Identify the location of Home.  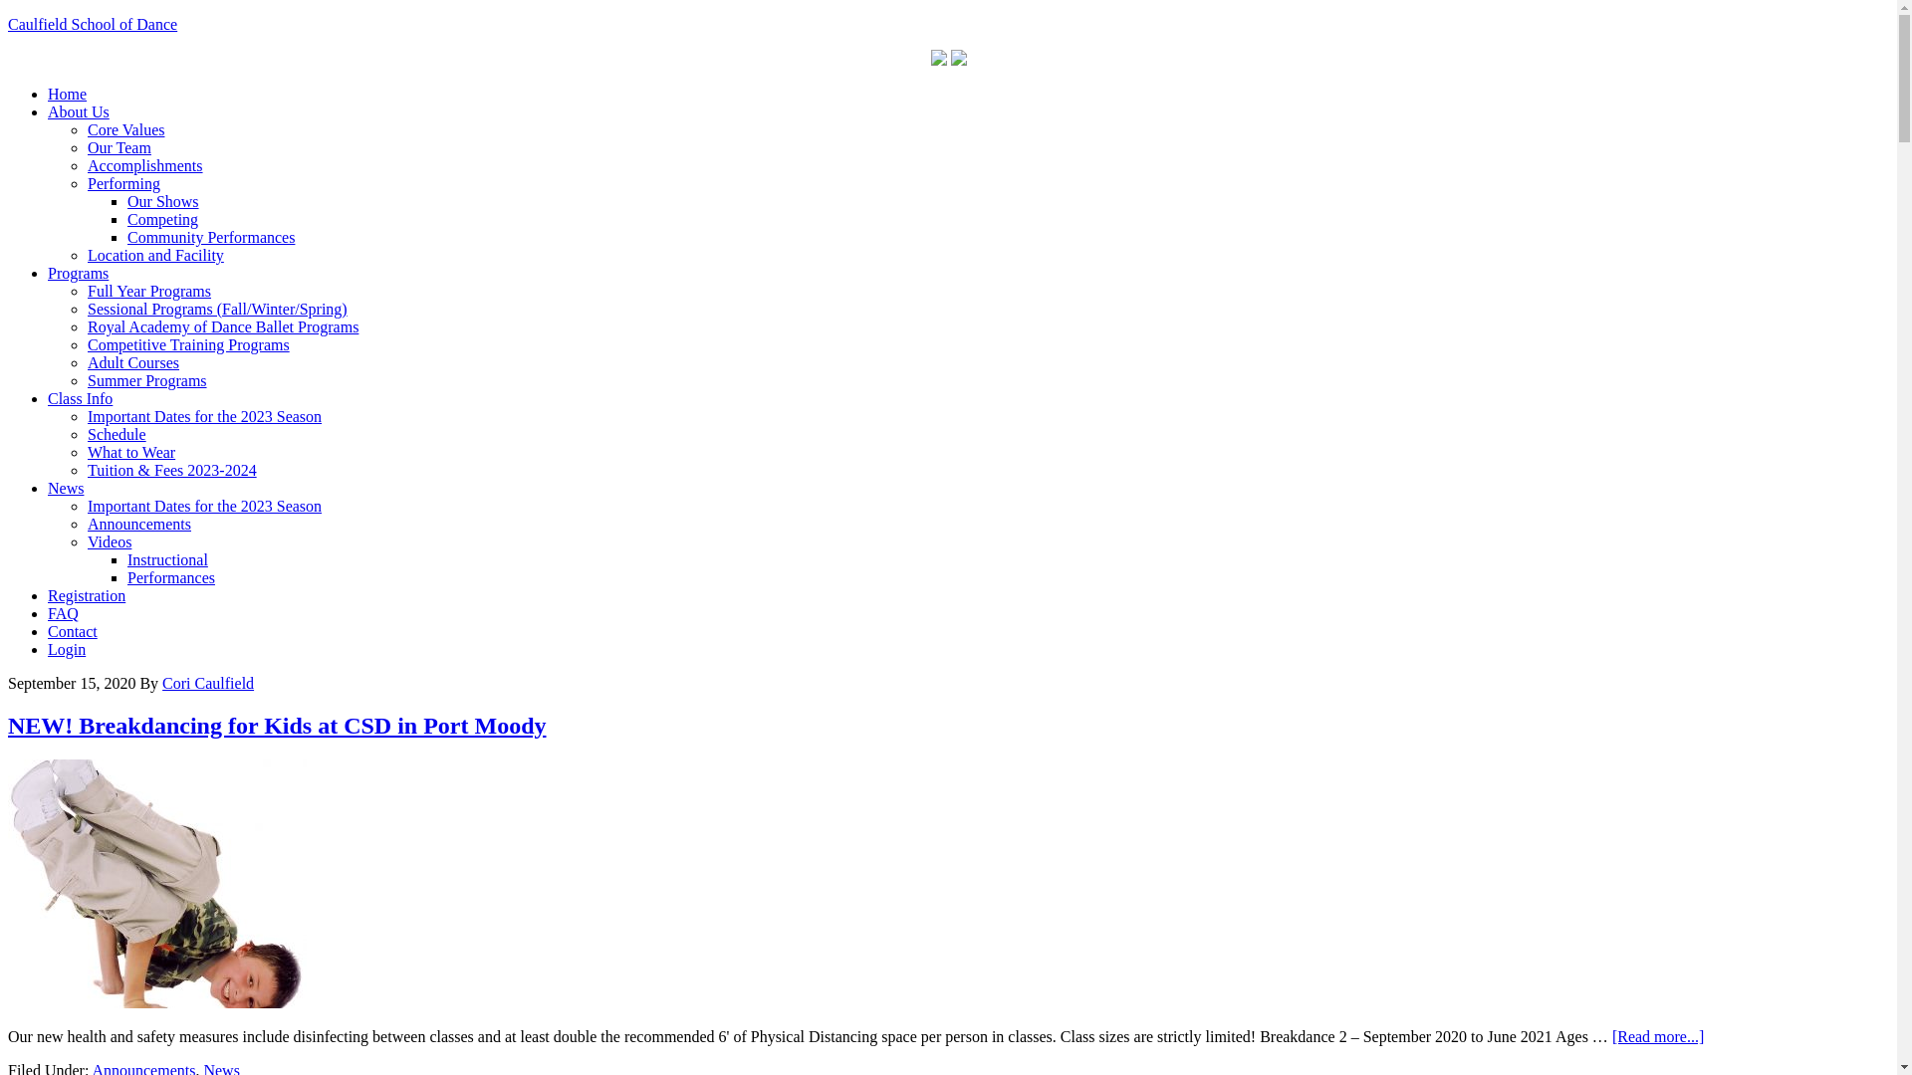
(68, 94).